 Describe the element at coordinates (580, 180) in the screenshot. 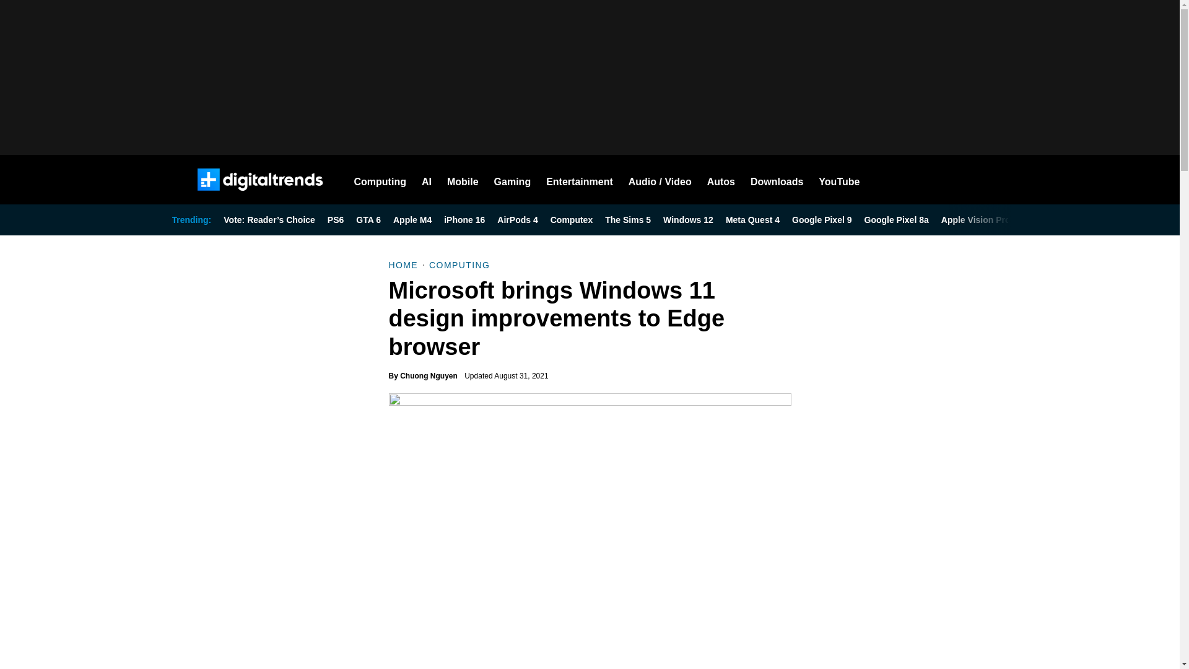

I see `Entertainment` at that location.